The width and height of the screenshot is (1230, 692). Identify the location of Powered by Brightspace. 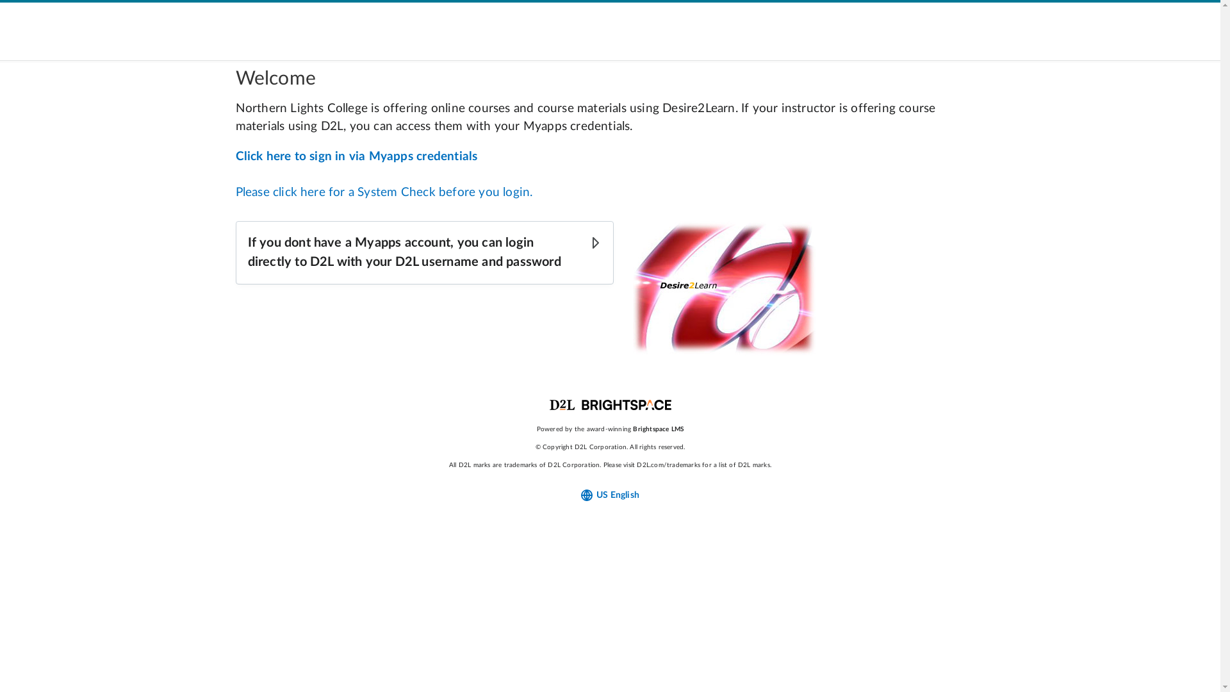
(611, 405).